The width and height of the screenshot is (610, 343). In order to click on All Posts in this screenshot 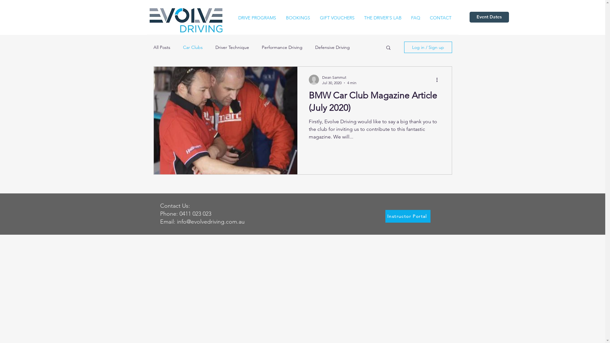, I will do `click(161, 47)`.